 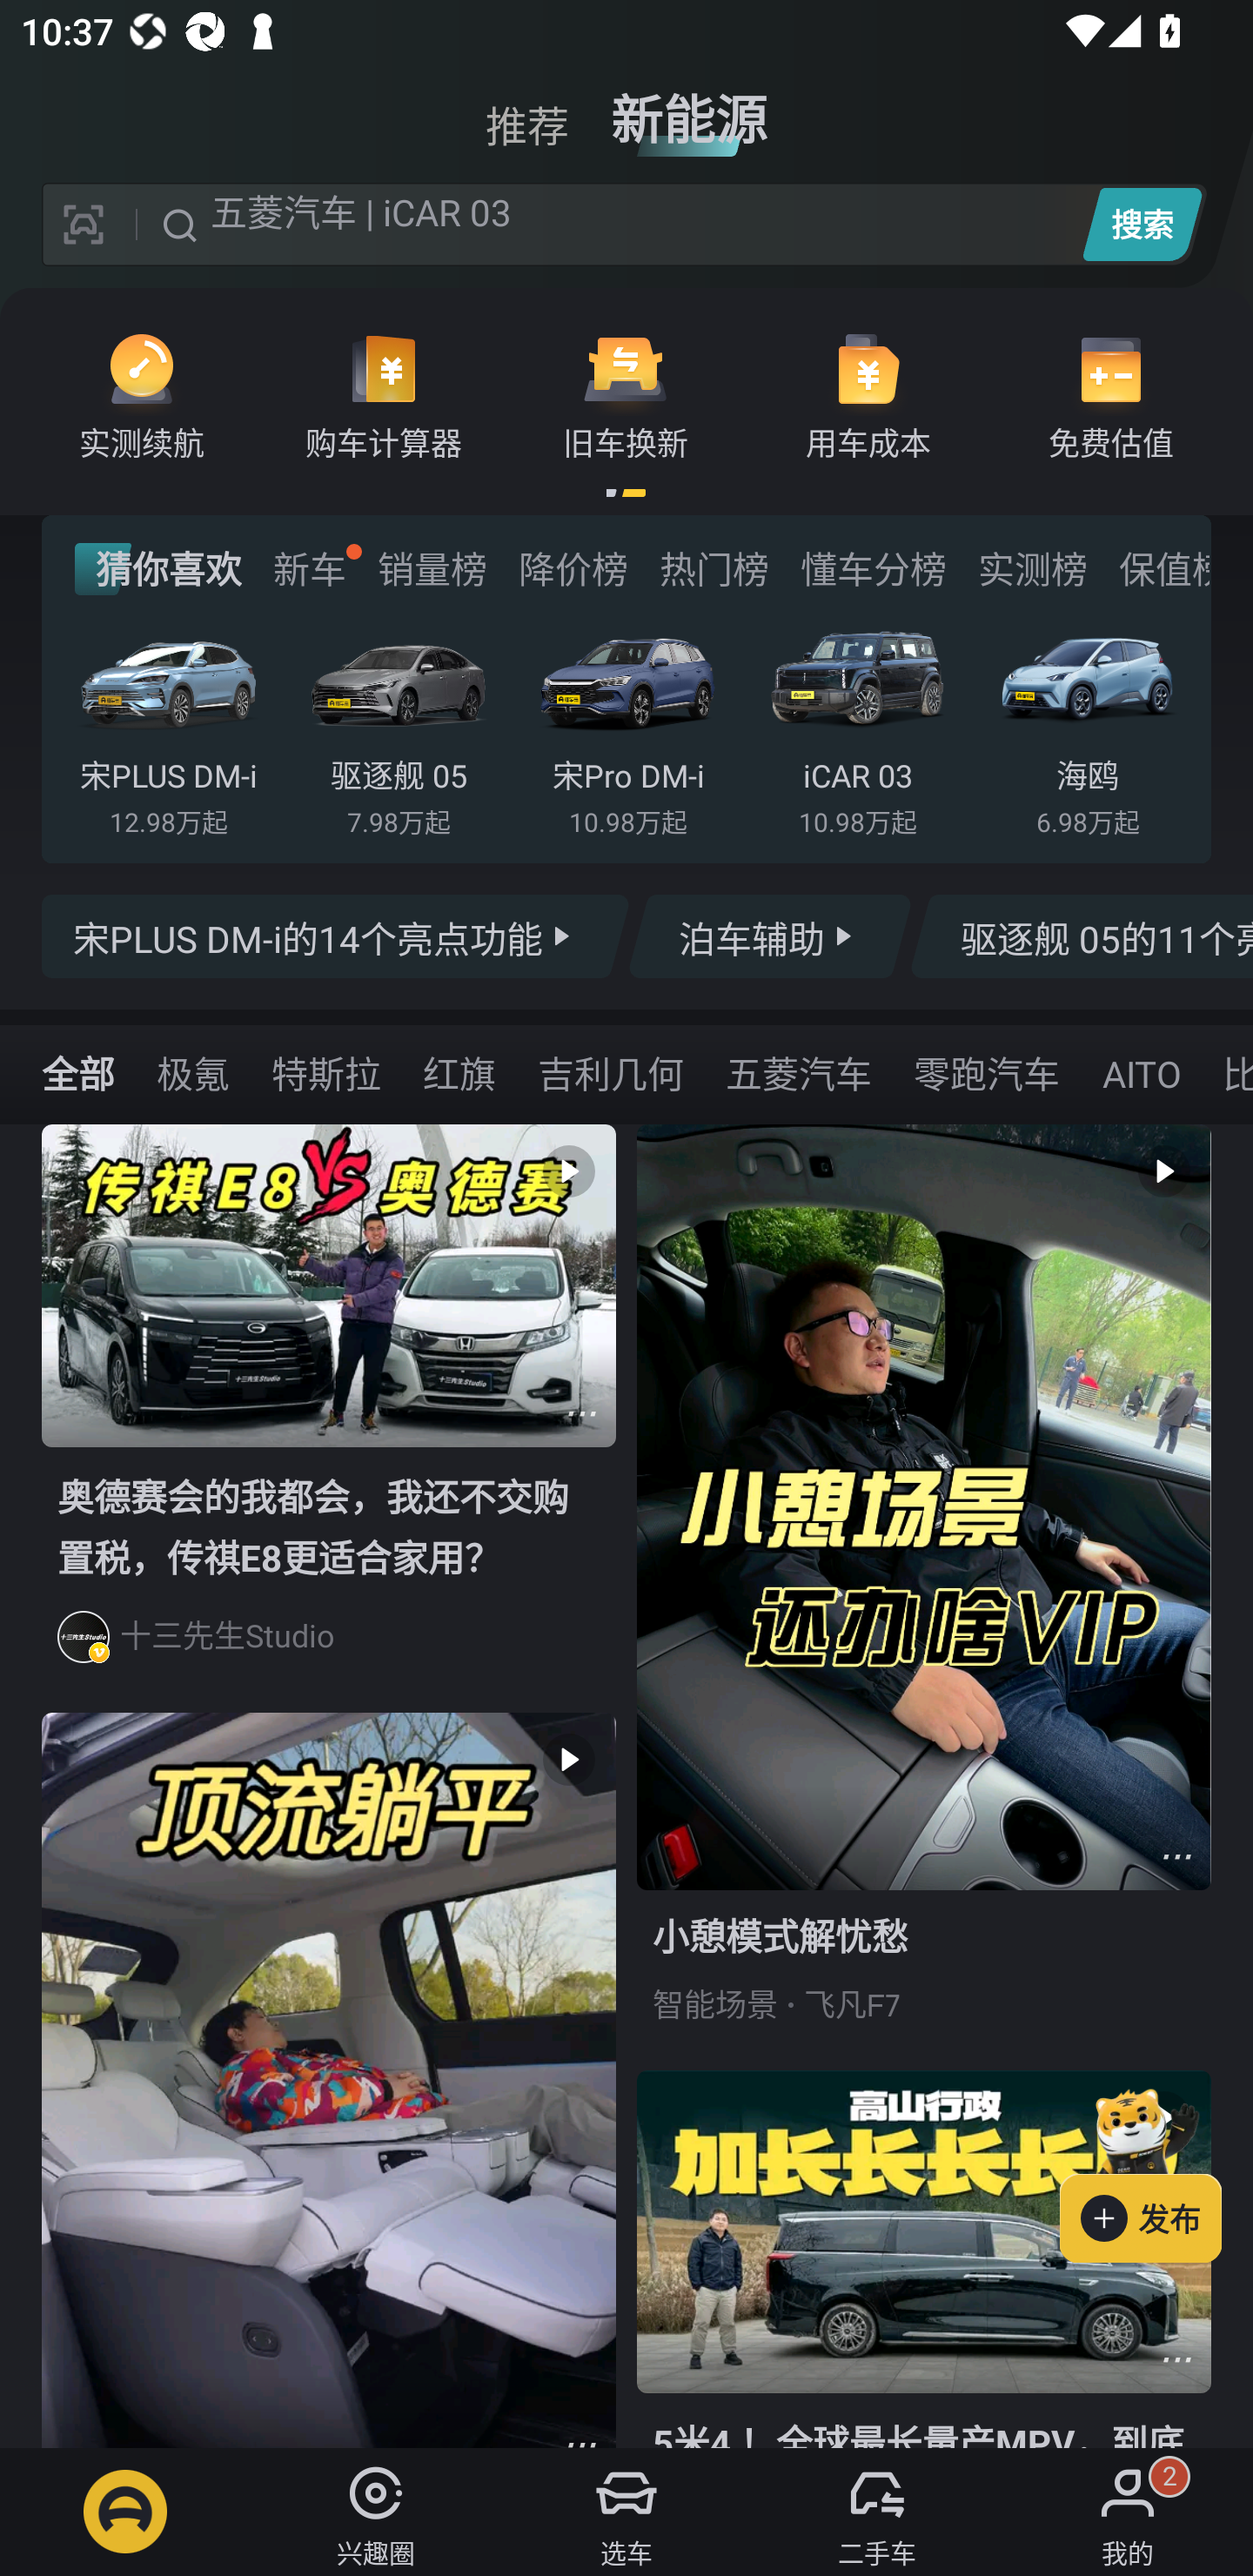 I want to click on 发布, so click(x=1156, y=2170).